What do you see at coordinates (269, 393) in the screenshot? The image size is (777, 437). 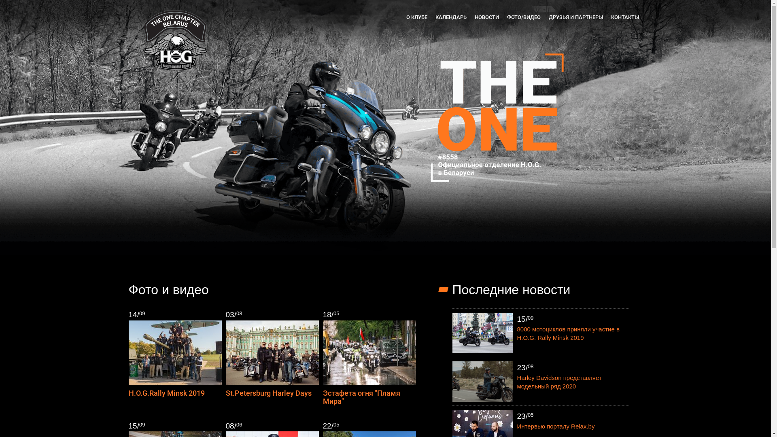 I see `St.Petersburg Harley Days` at bounding box center [269, 393].